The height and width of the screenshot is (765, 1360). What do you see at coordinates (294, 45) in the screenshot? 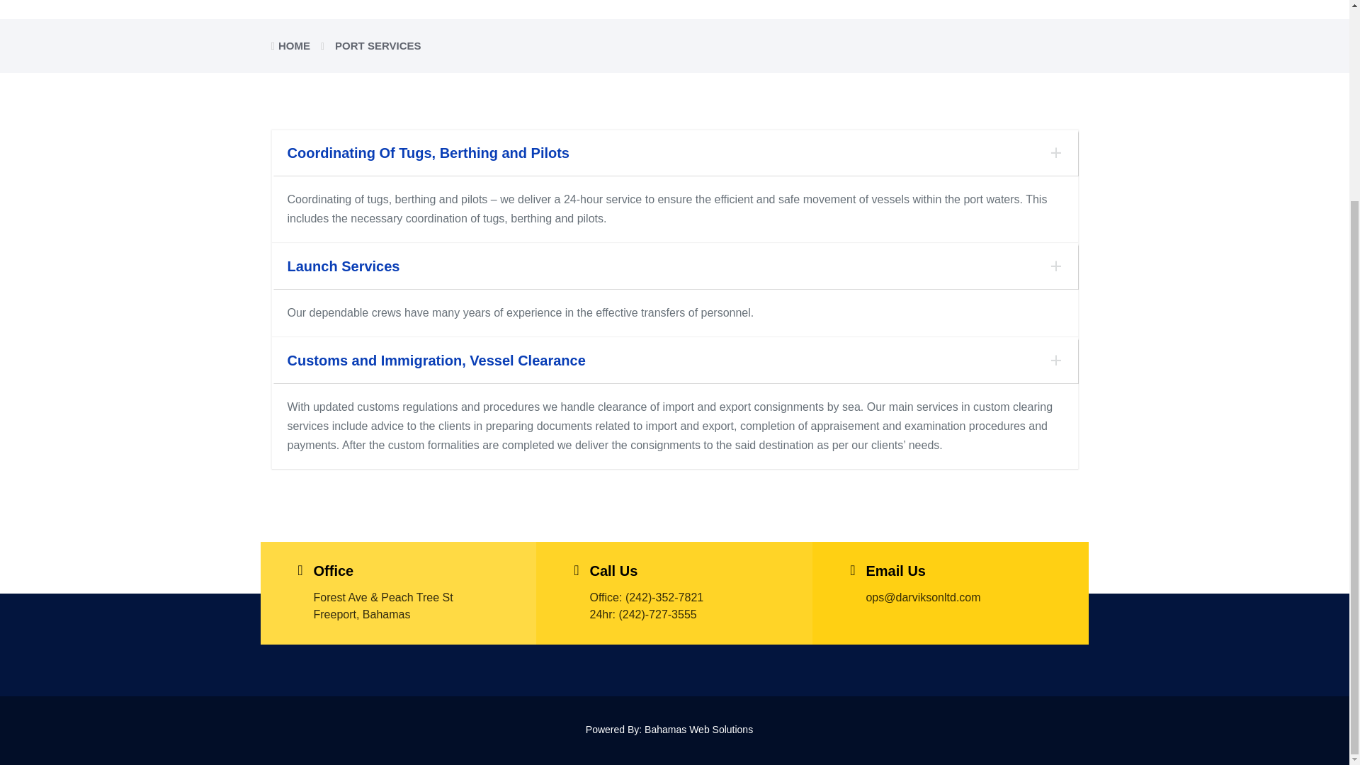
I see `HOME` at bounding box center [294, 45].